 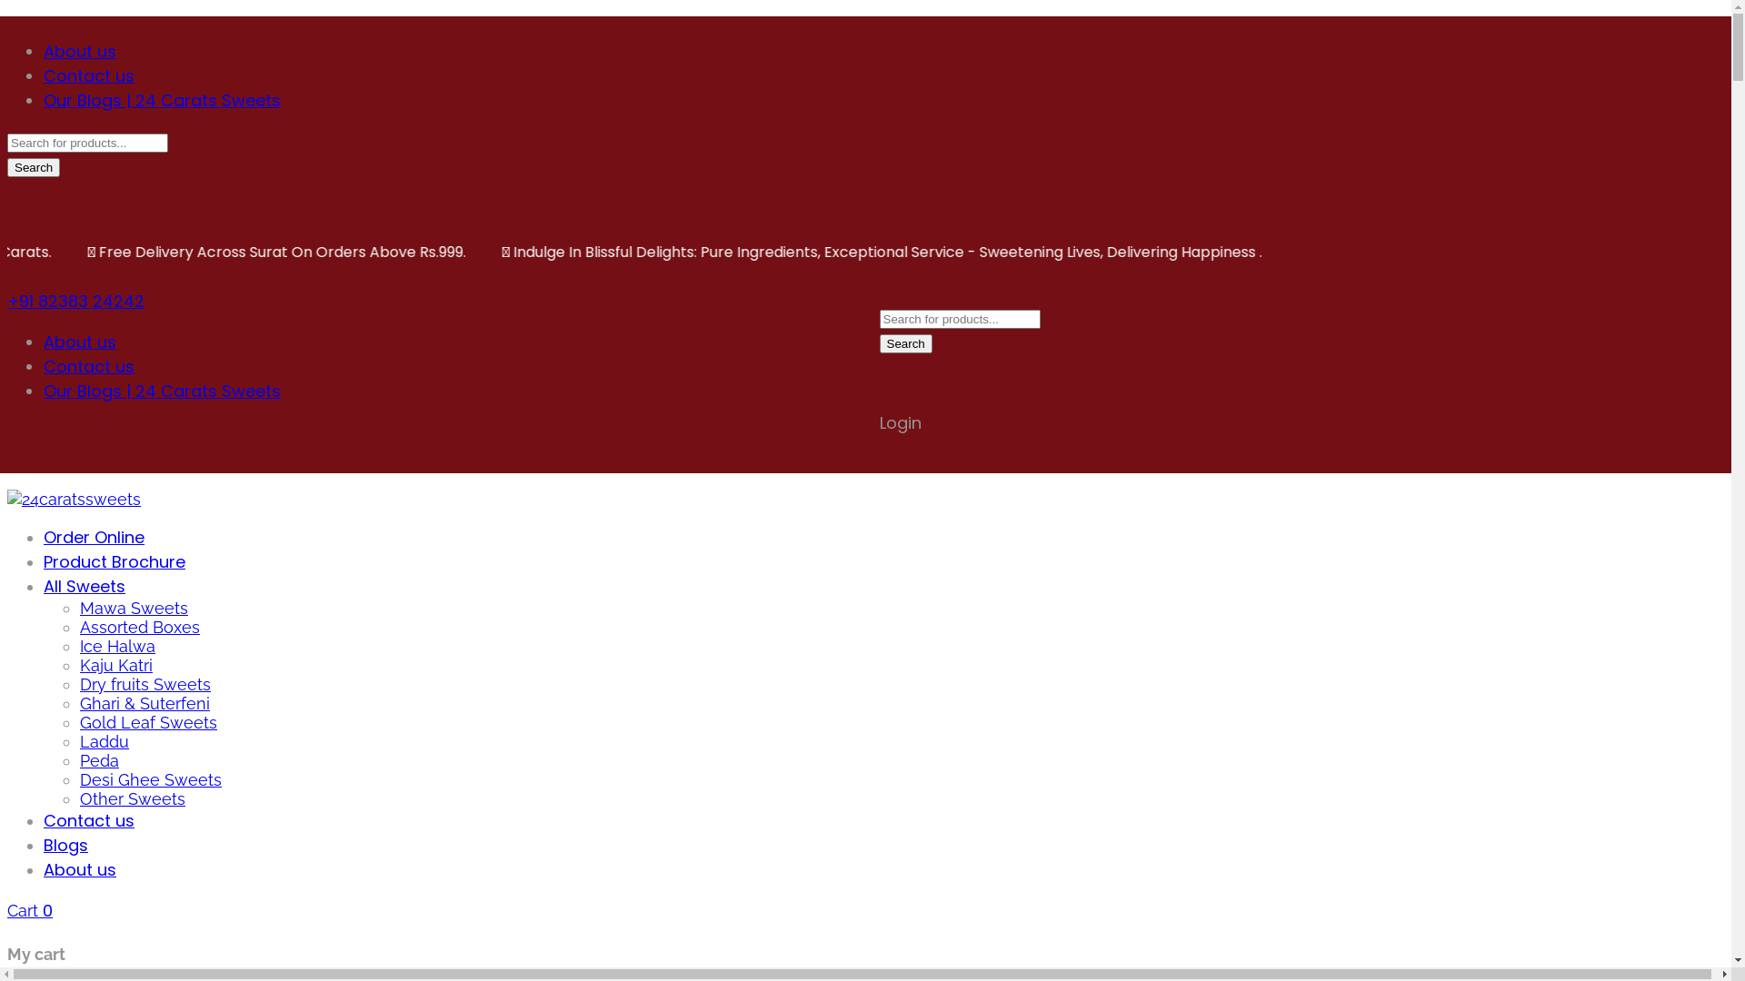 What do you see at coordinates (162, 391) in the screenshot?
I see `Our Blogs | 24 Carats Sweets` at bounding box center [162, 391].